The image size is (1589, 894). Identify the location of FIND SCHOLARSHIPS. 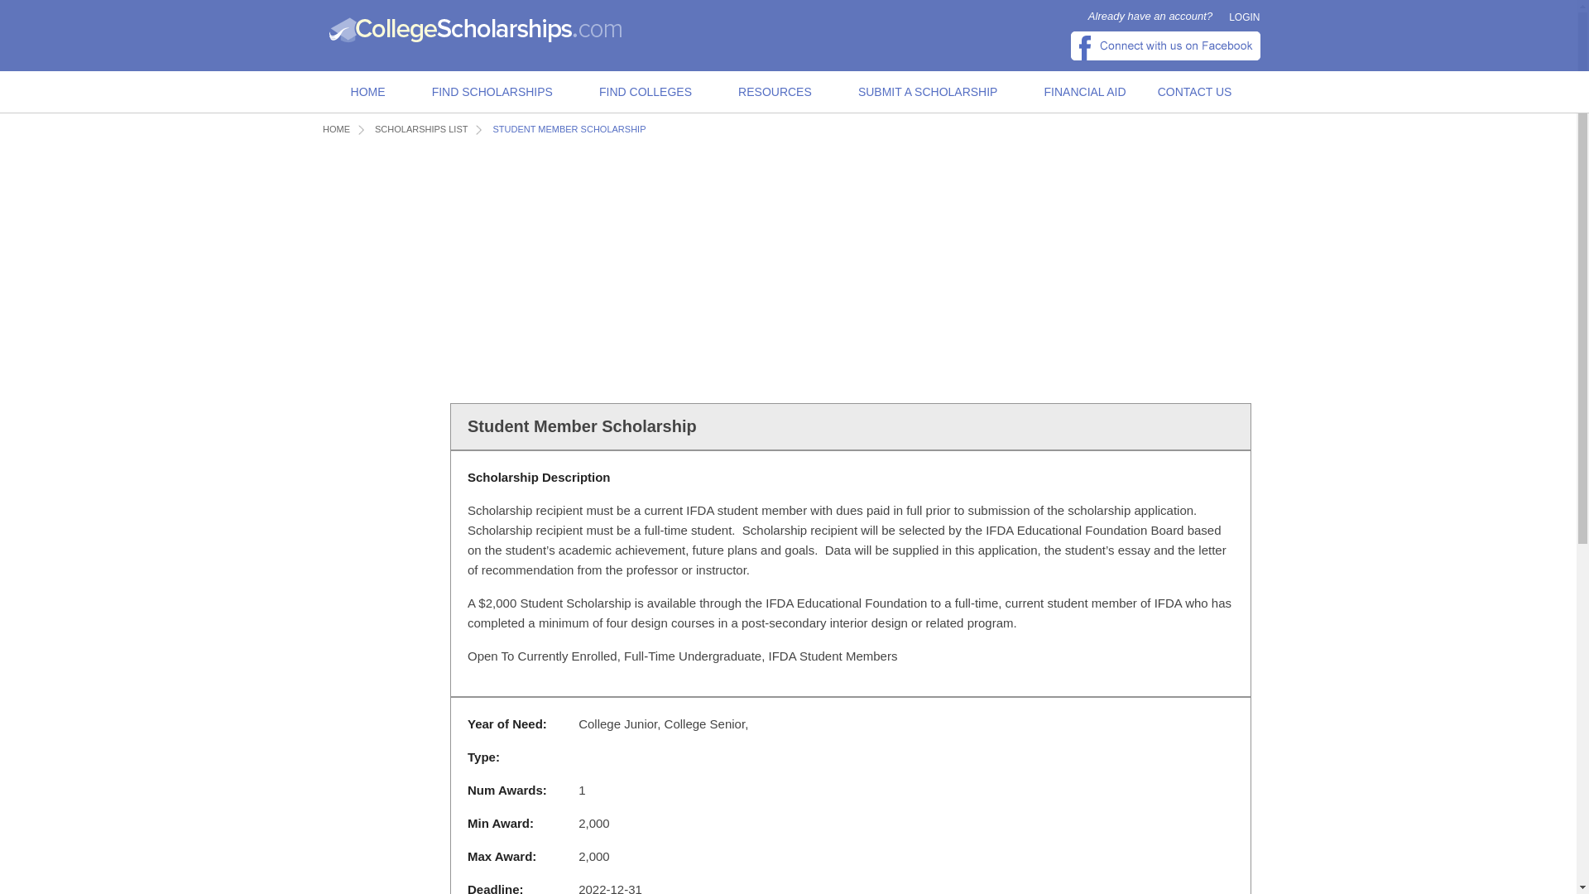
(492, 93).